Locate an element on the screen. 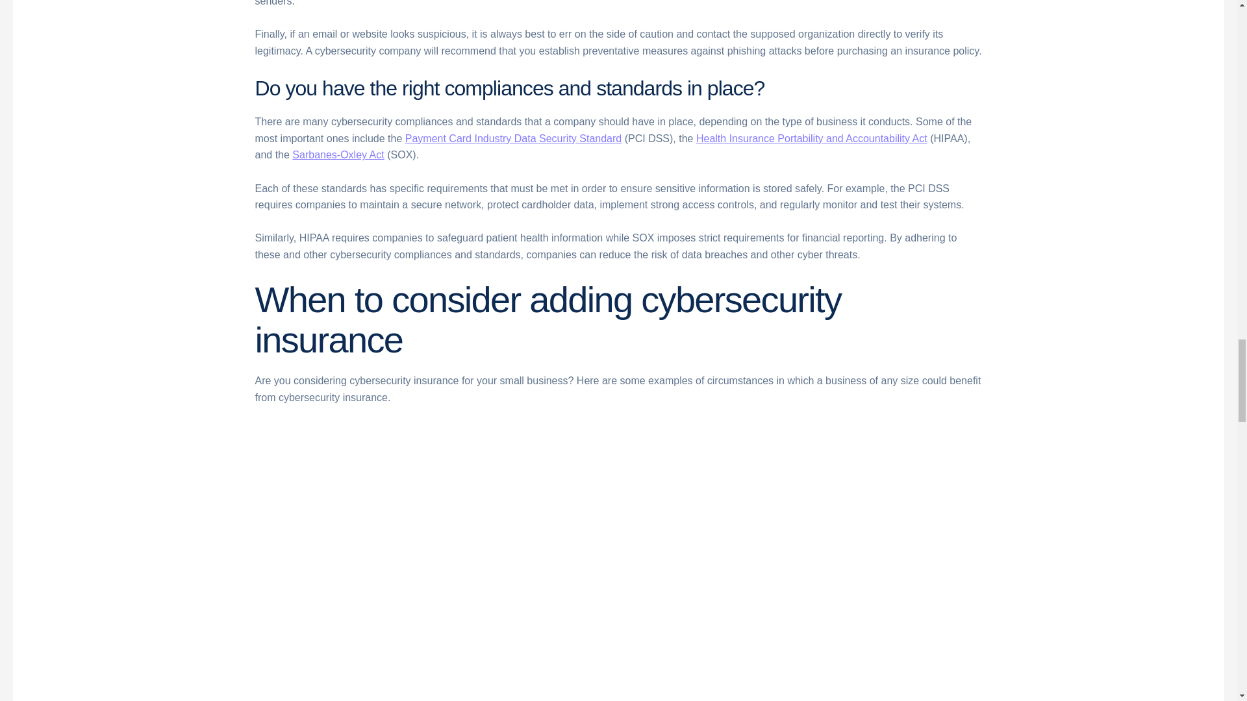 This screenshot has width=1247, height=701. Health Insurance Portability and Accountability Act is located at coordinates (812, 139).